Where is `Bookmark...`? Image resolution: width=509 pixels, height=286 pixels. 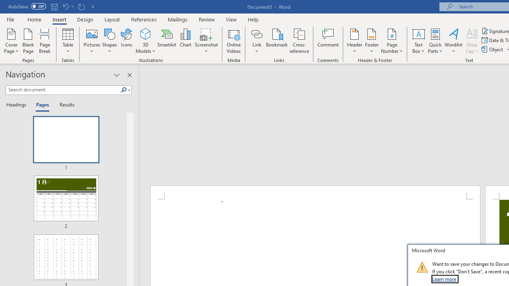
Bookmark... is located at coordinates (277, 41).